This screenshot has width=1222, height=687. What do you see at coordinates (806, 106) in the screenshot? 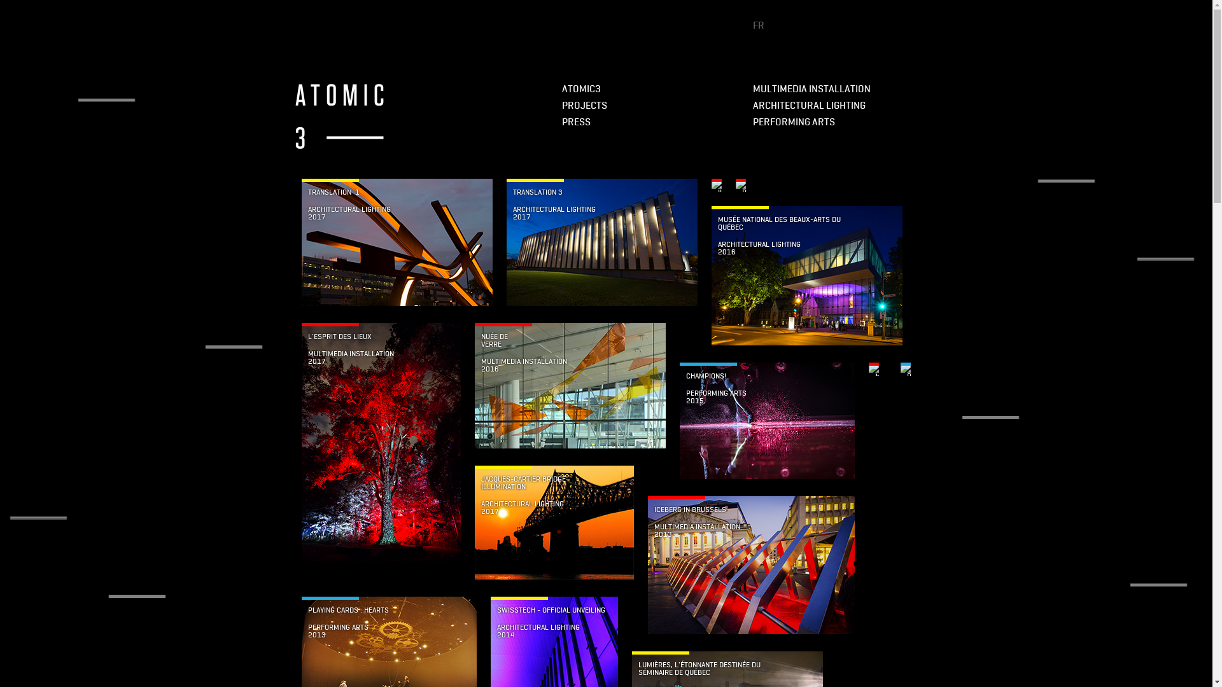
I see `ARCHITECTURAL LIGHTING` at bounding box center [806, 106].